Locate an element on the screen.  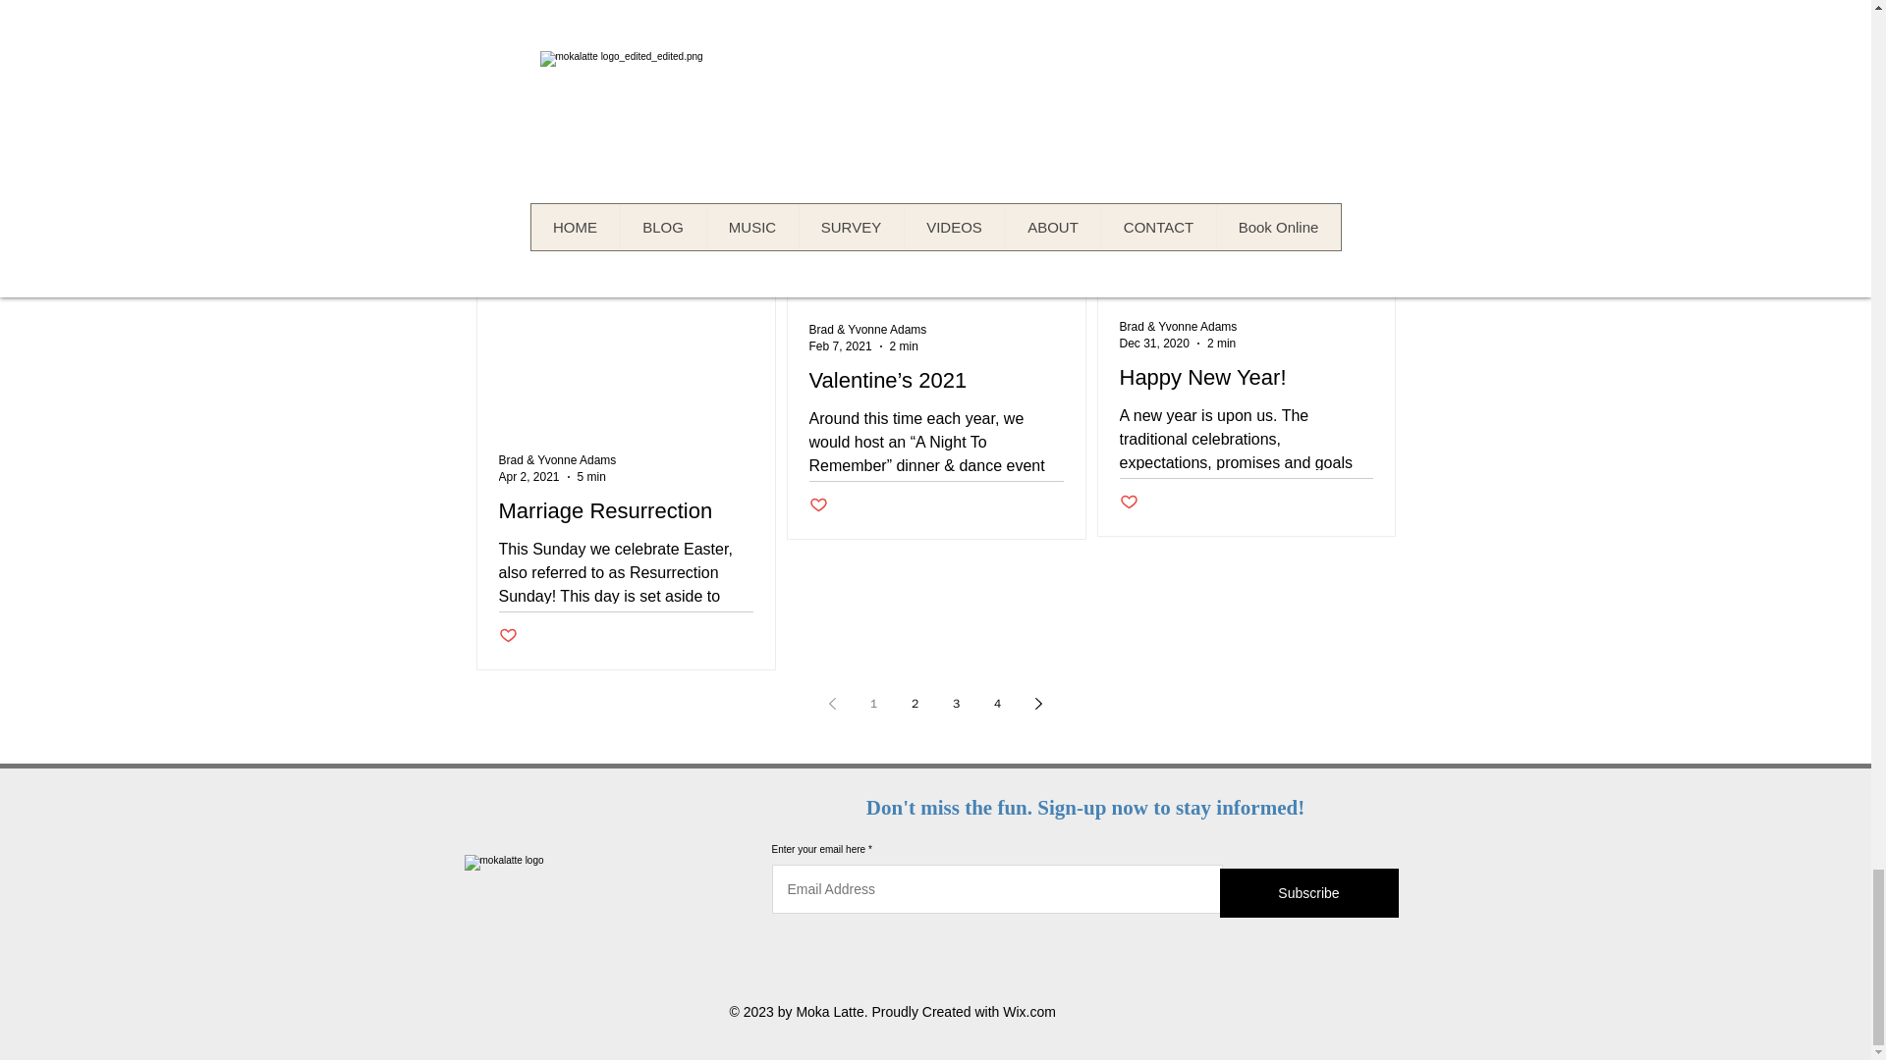
Marriage Resurrection is located at coordinates (626, 511).